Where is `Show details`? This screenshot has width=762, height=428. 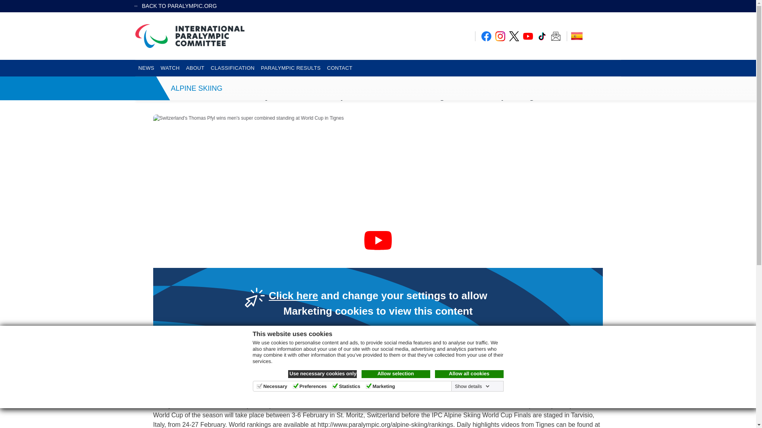
Show details is located at coordinates (471, 386).